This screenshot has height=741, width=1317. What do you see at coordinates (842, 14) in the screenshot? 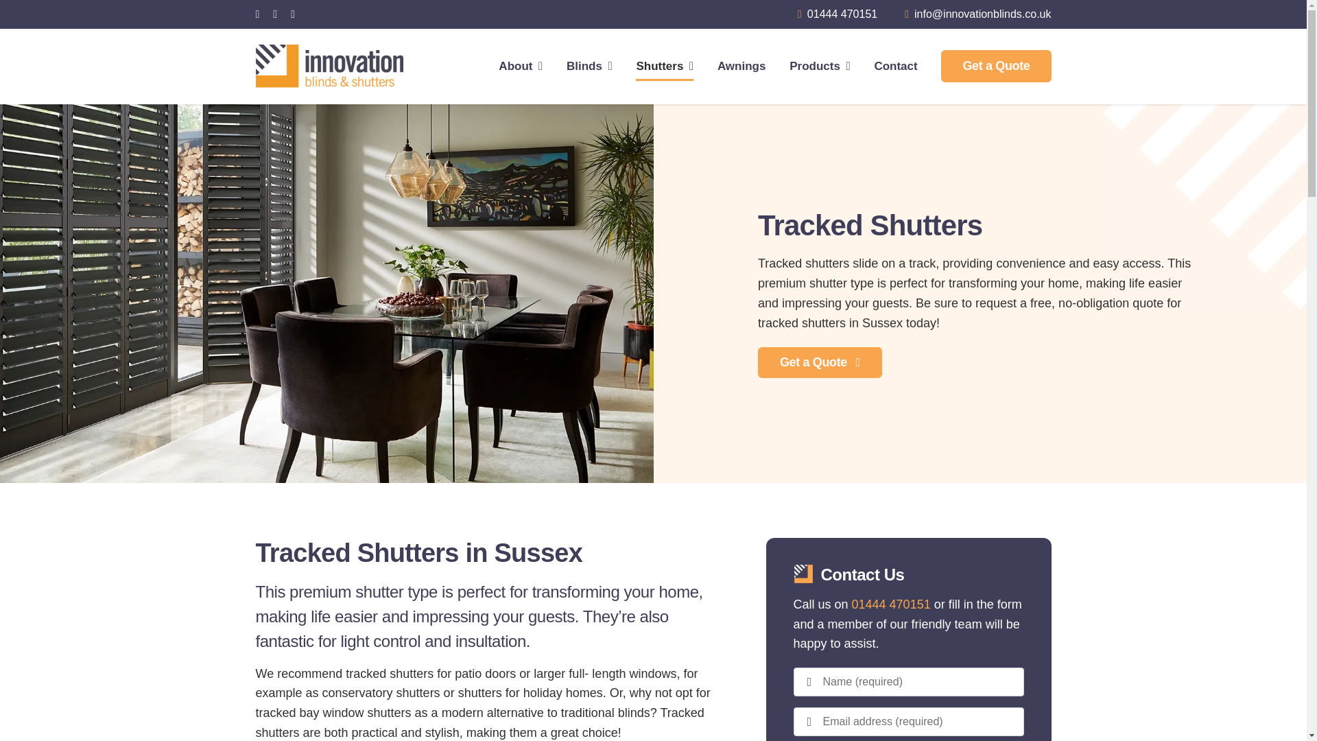
I see `01444 470151` at bounding box center [842, 14].